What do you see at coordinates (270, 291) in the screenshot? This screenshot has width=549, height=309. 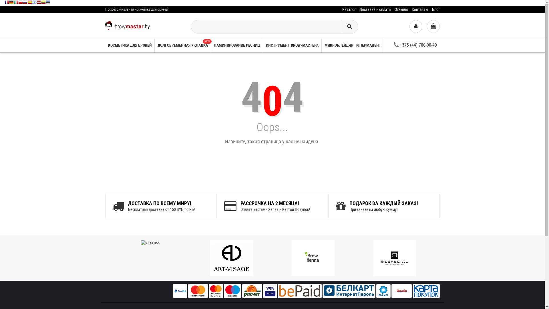 I see `Visa` at bounding box center [270, 291].